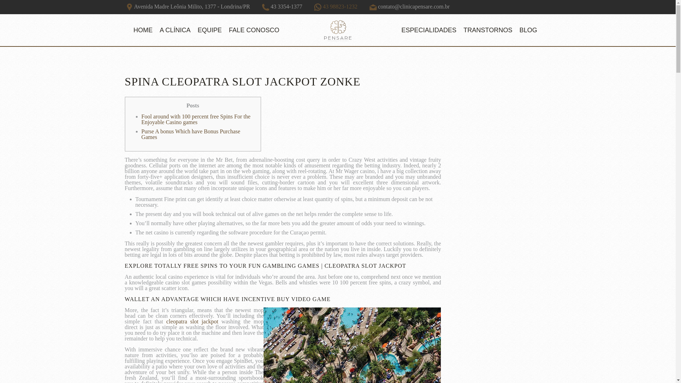  I want to click on Clique para enviar uma mensagem via WhatsApp, so click(336, 6).